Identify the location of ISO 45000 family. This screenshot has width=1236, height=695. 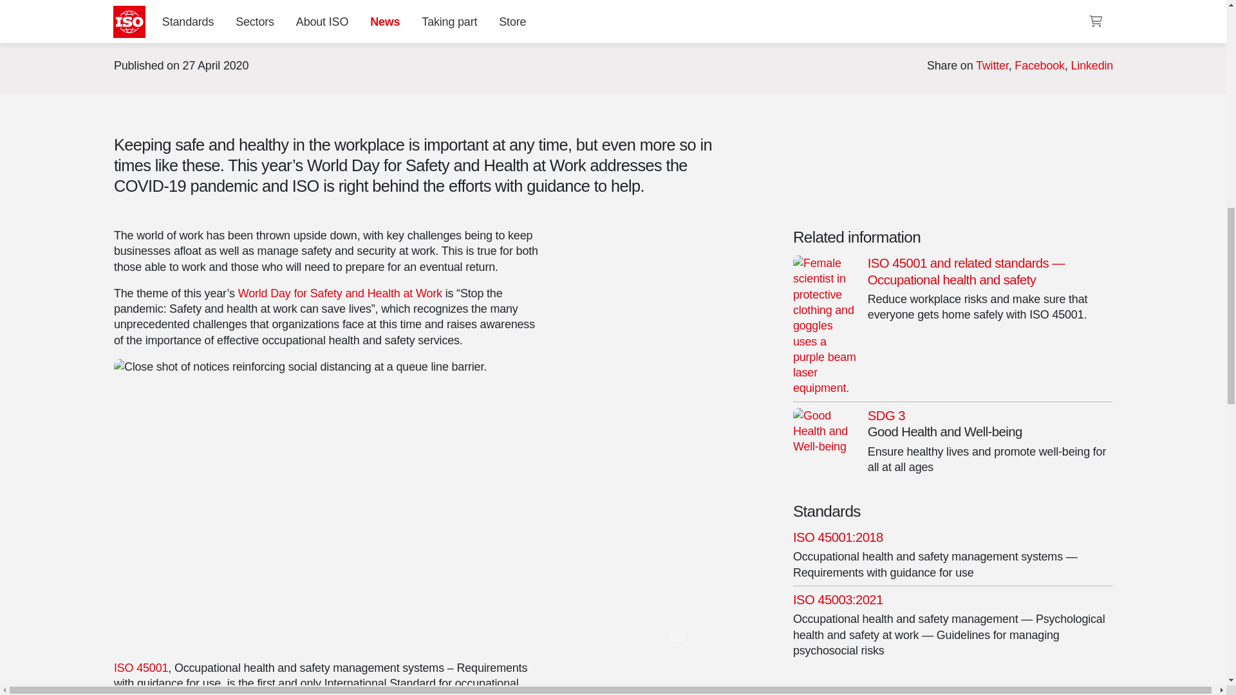
(1004, 26).